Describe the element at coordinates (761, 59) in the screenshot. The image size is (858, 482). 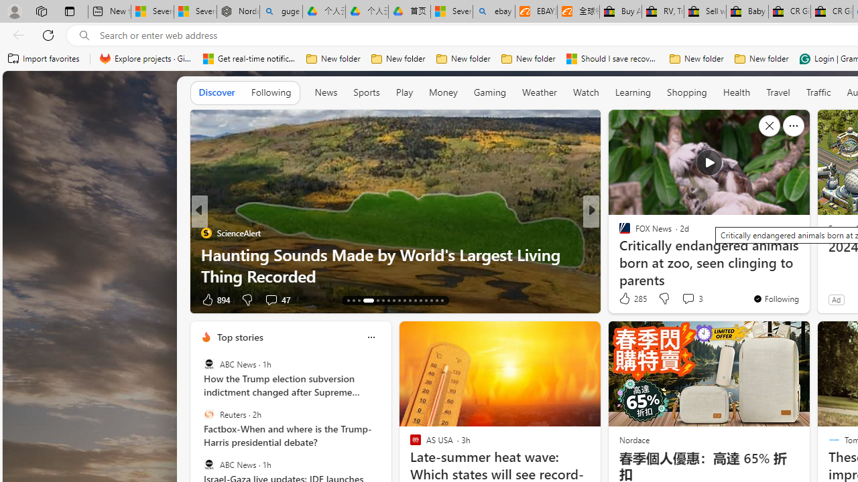
I see `New folder` at that location.